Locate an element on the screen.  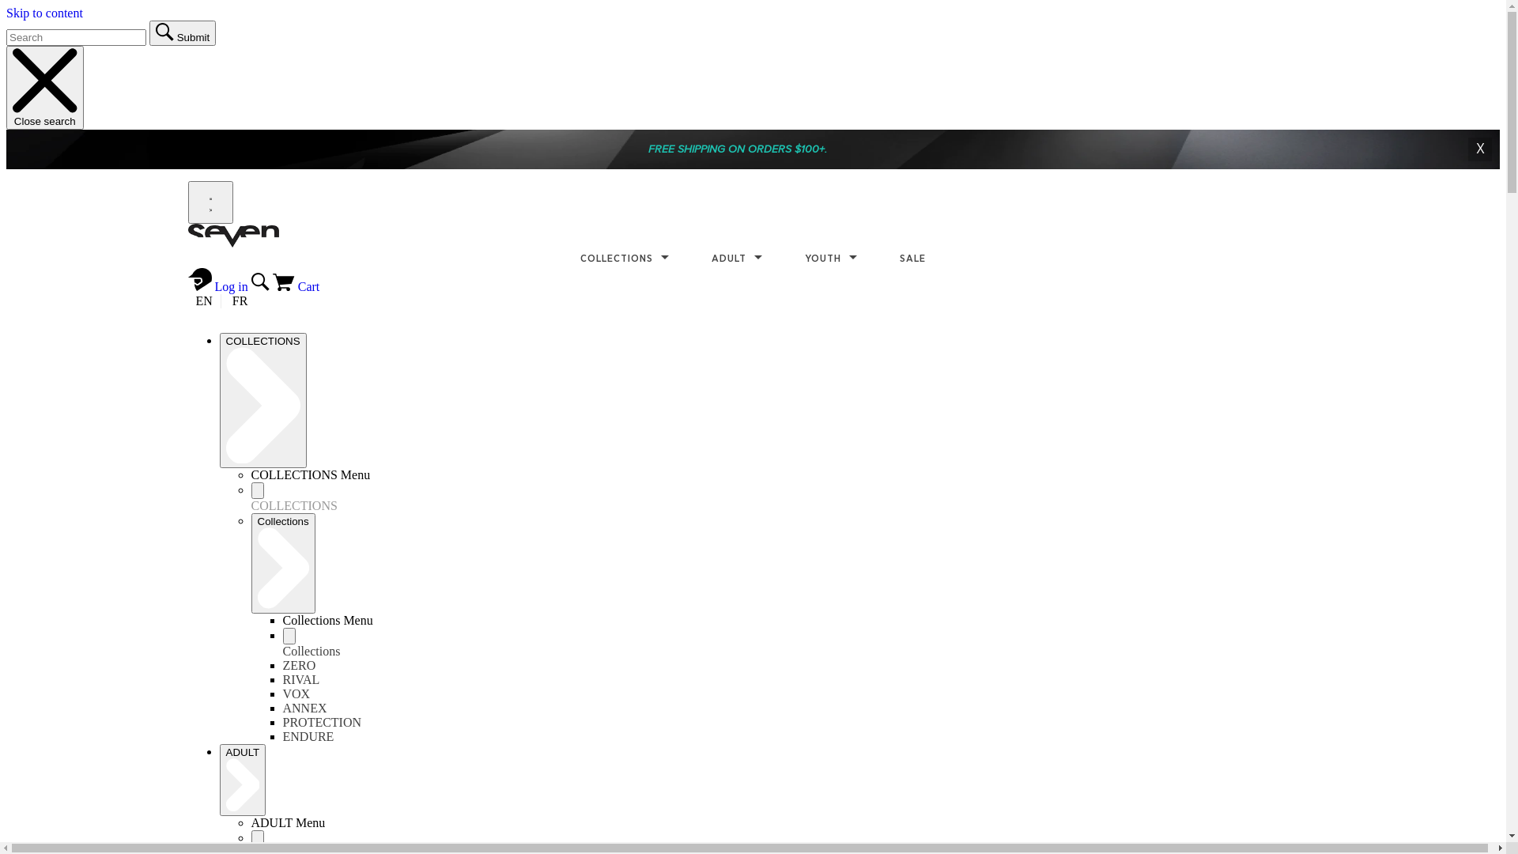
ENDURE is located at coordinates (308, 737).